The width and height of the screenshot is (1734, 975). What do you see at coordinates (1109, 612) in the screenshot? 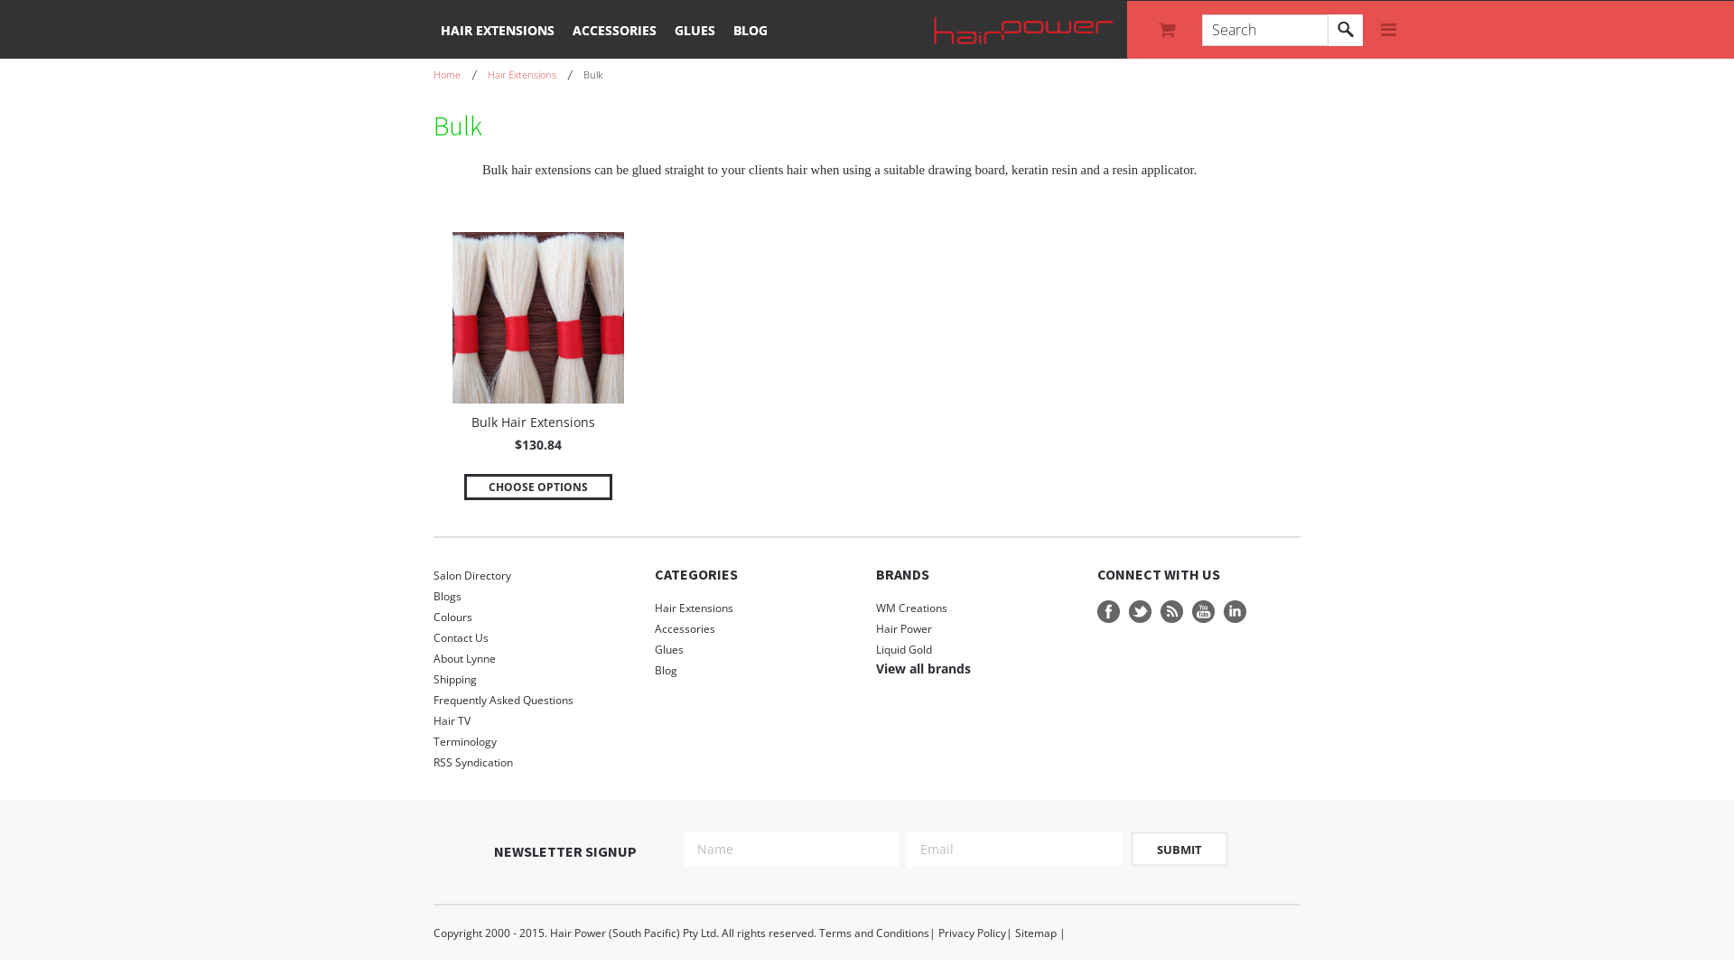
I see `Facebook` at bounding box center [1109, 612].